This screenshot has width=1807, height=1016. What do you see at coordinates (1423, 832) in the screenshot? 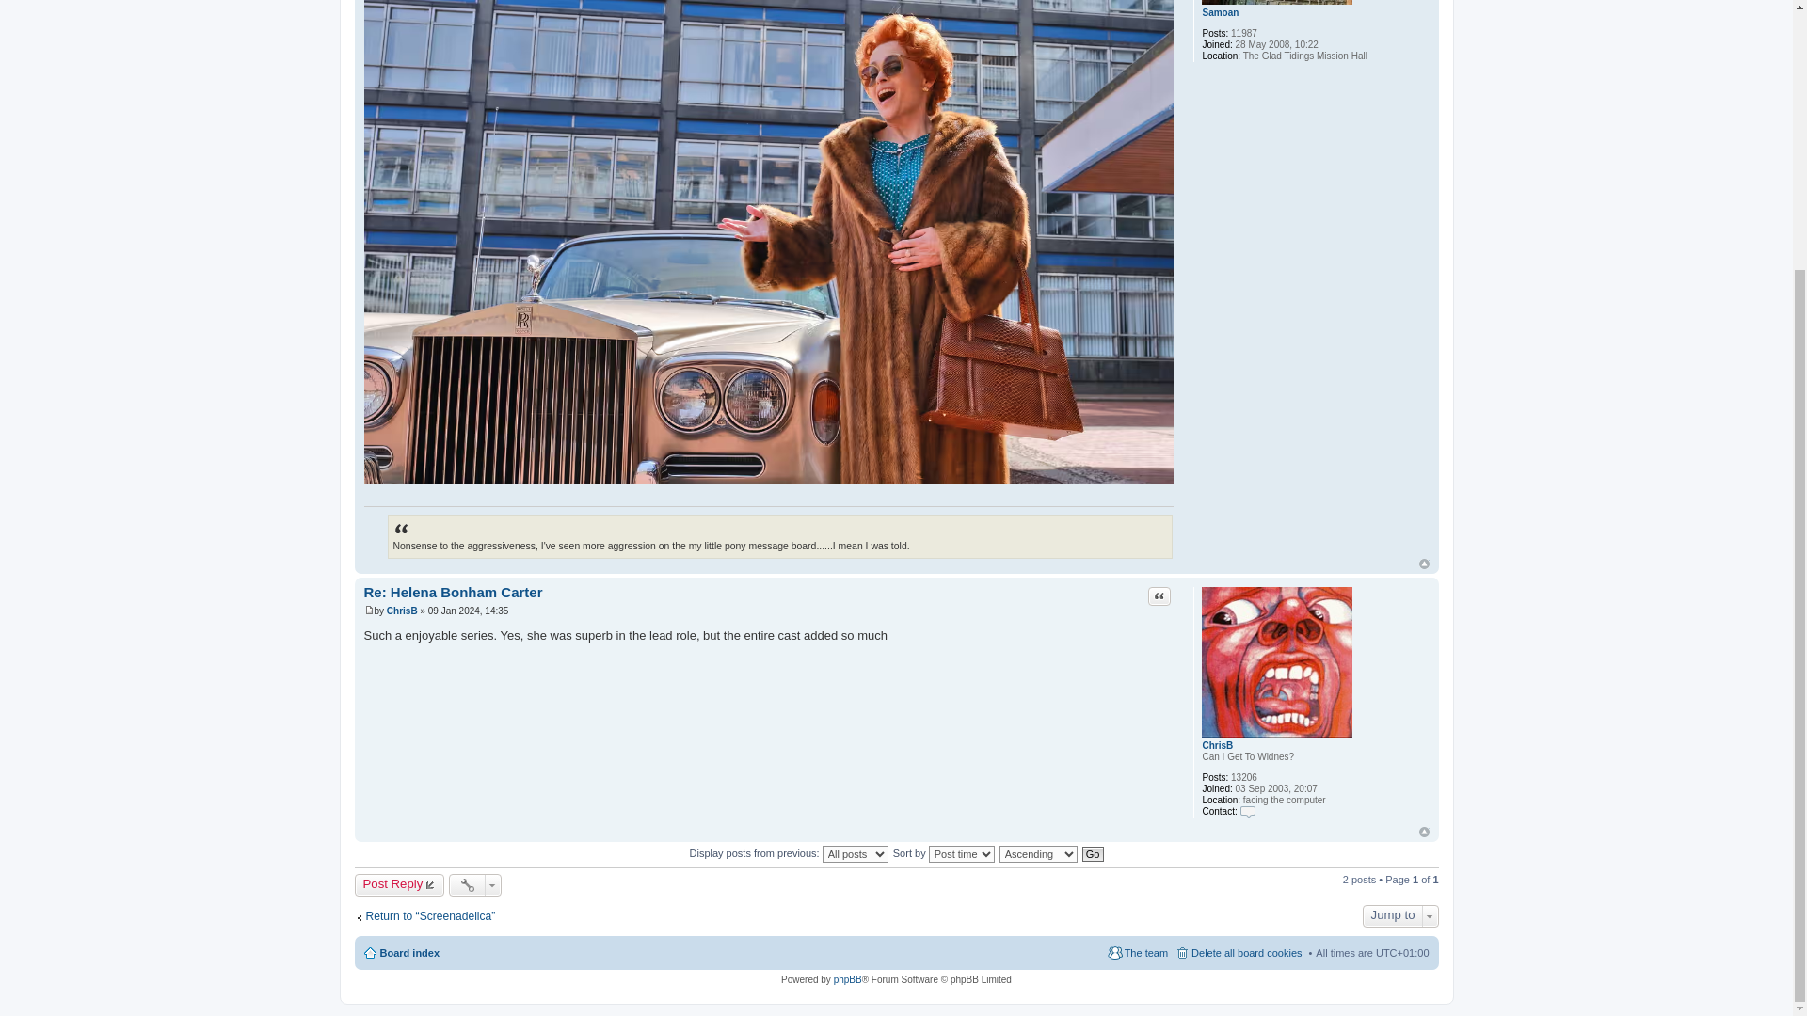
I see `Top` at bounding box center [1423, 832].